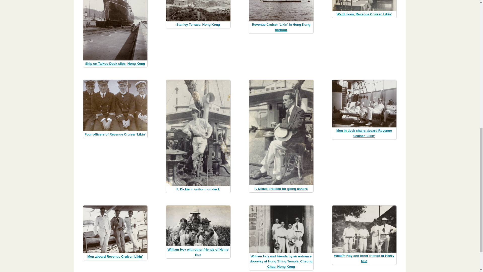 The height and width of the screenshot is (272, 483). I want to click on F. Dickie dressed for going ashore, so click(281, 189).